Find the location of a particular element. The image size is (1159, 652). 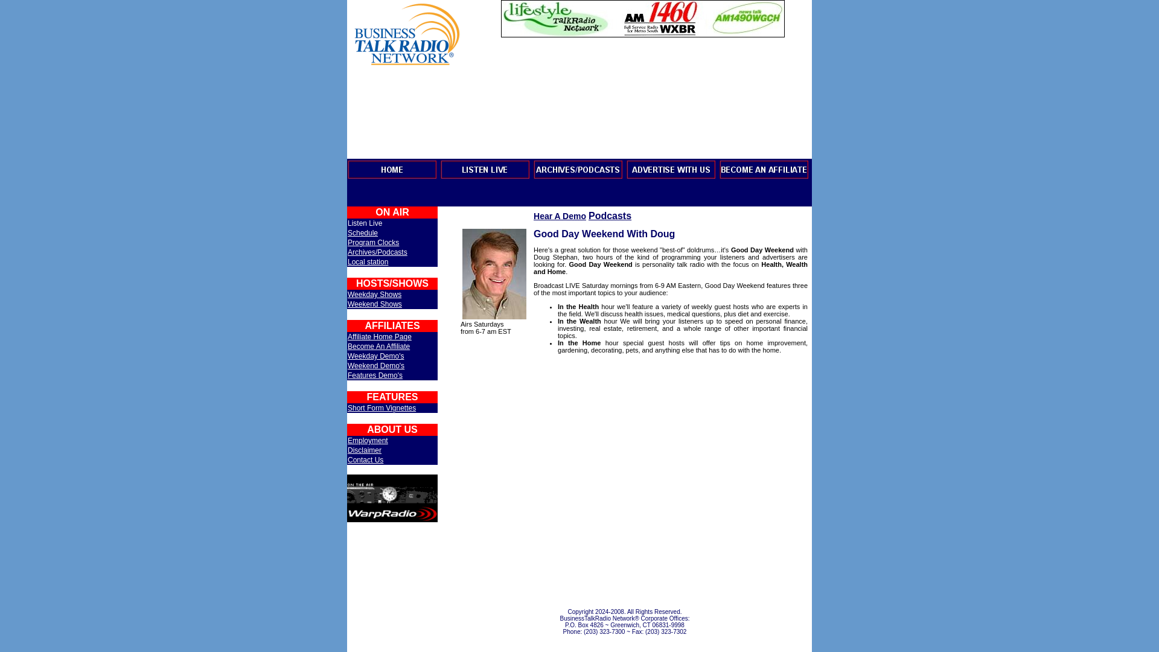

Affiliate Home Page is located at coordinates (379, 336).